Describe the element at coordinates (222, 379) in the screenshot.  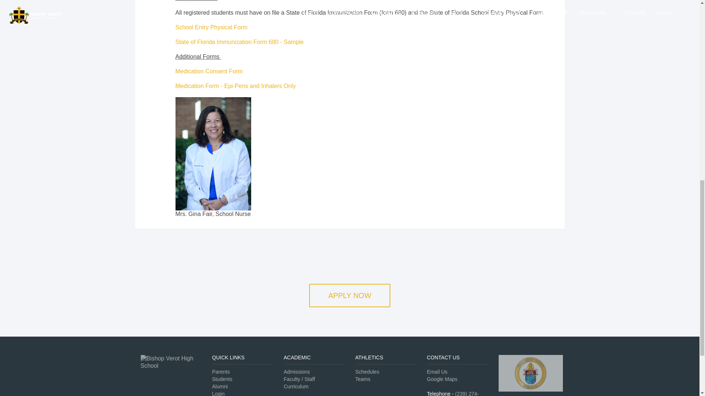
I see `Students` at that location.